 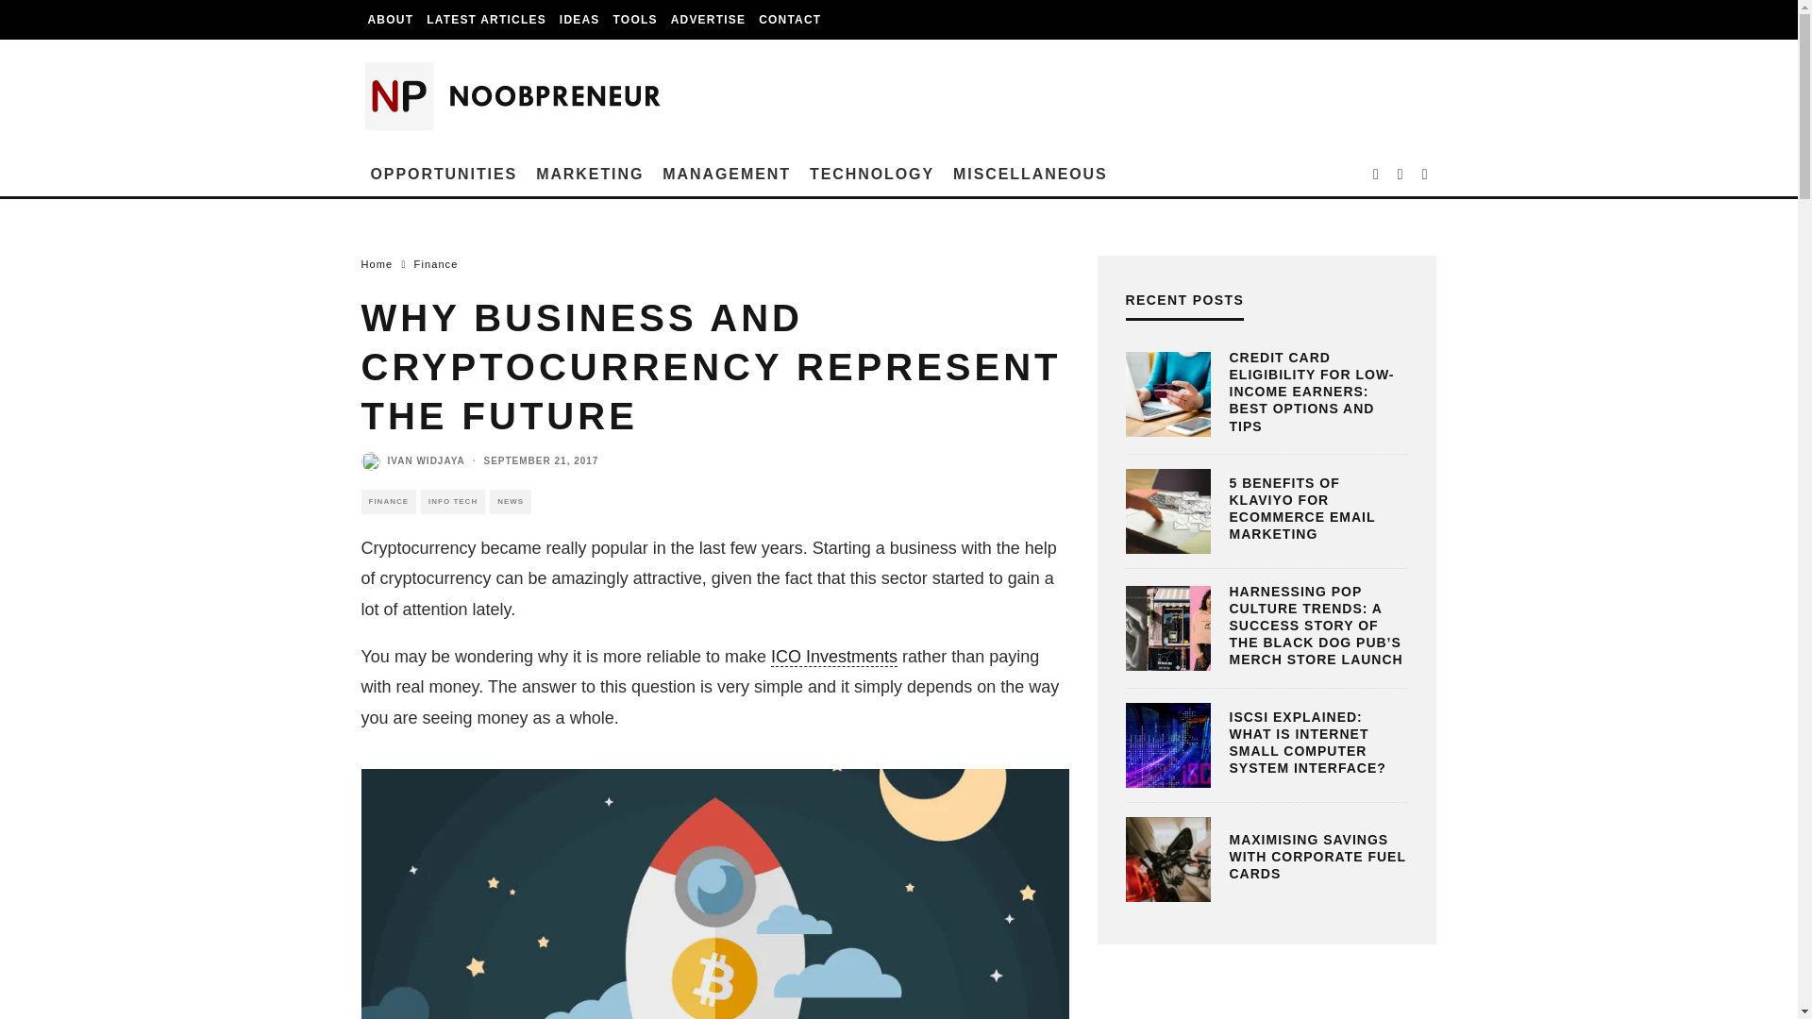 I want to click on IDEAS, so click(x=579, y=20).